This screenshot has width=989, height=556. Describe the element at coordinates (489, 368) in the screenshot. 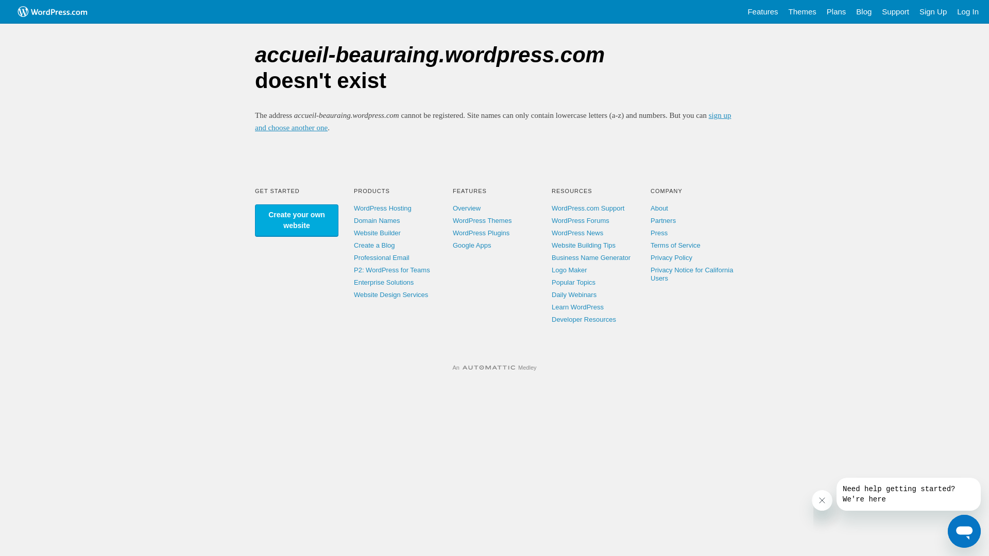

I see `Automattic` at that location.